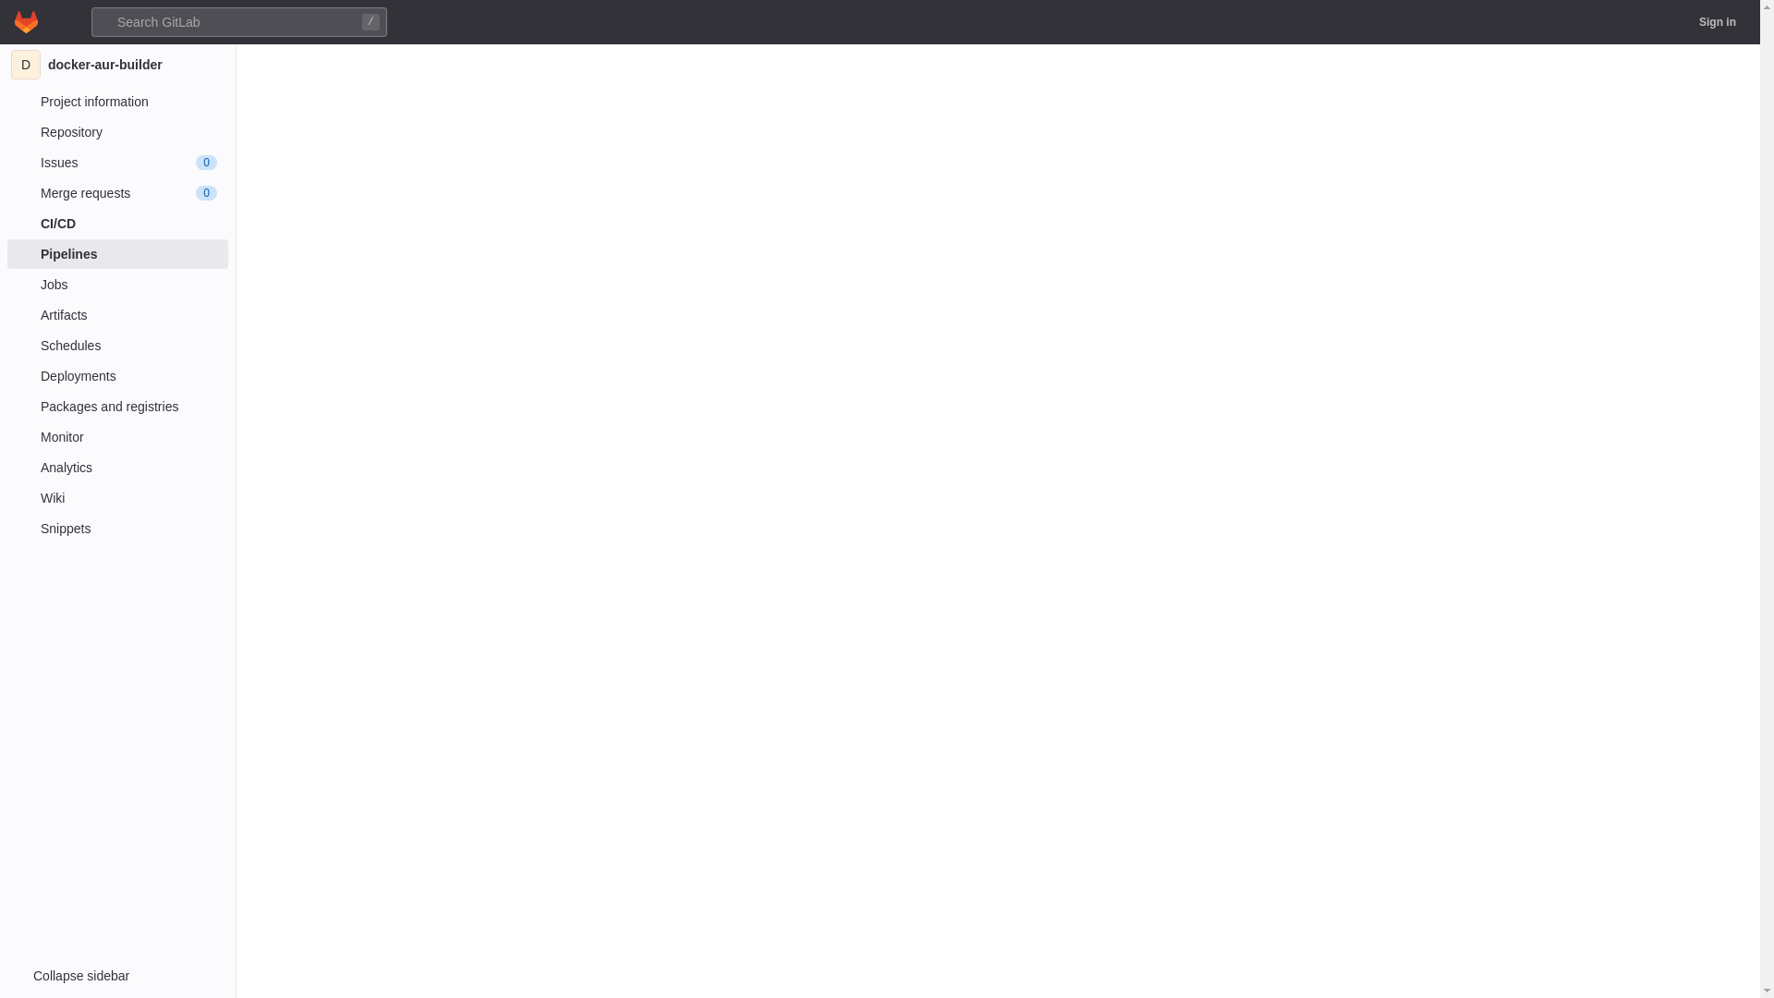 The width and height of the screenshot is (1774, 998). Describe the element at coordinates (117, 285) in the screenshot. I see `Jobs` at that location.